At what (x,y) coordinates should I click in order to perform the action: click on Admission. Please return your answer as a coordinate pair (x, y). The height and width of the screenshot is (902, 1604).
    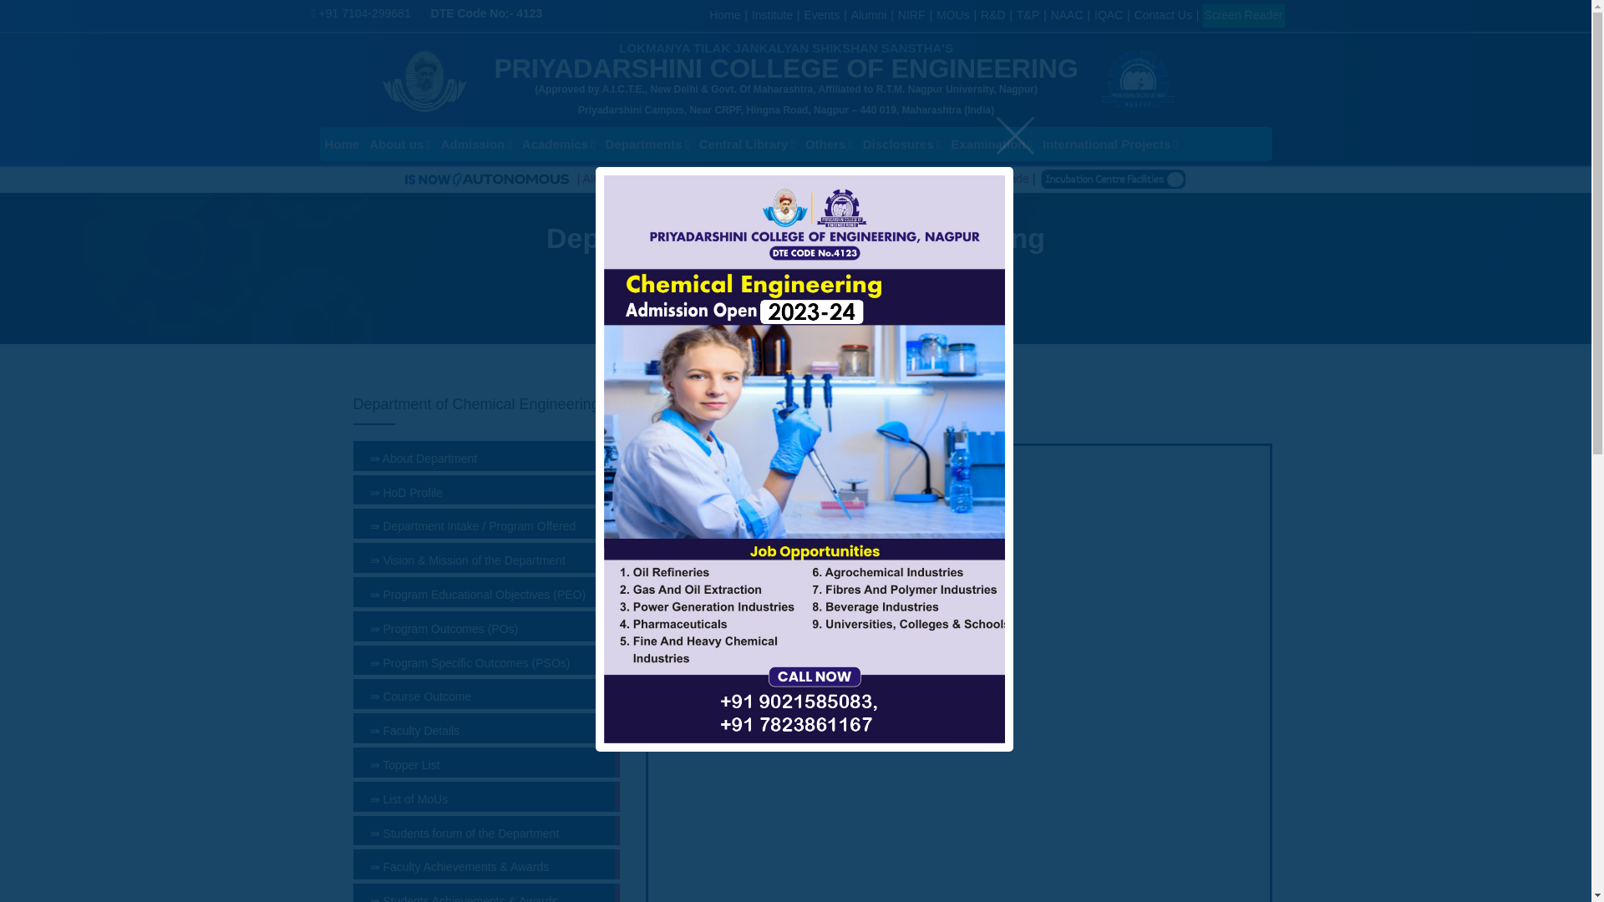
    Looking at the image, I should click on (476, 144).